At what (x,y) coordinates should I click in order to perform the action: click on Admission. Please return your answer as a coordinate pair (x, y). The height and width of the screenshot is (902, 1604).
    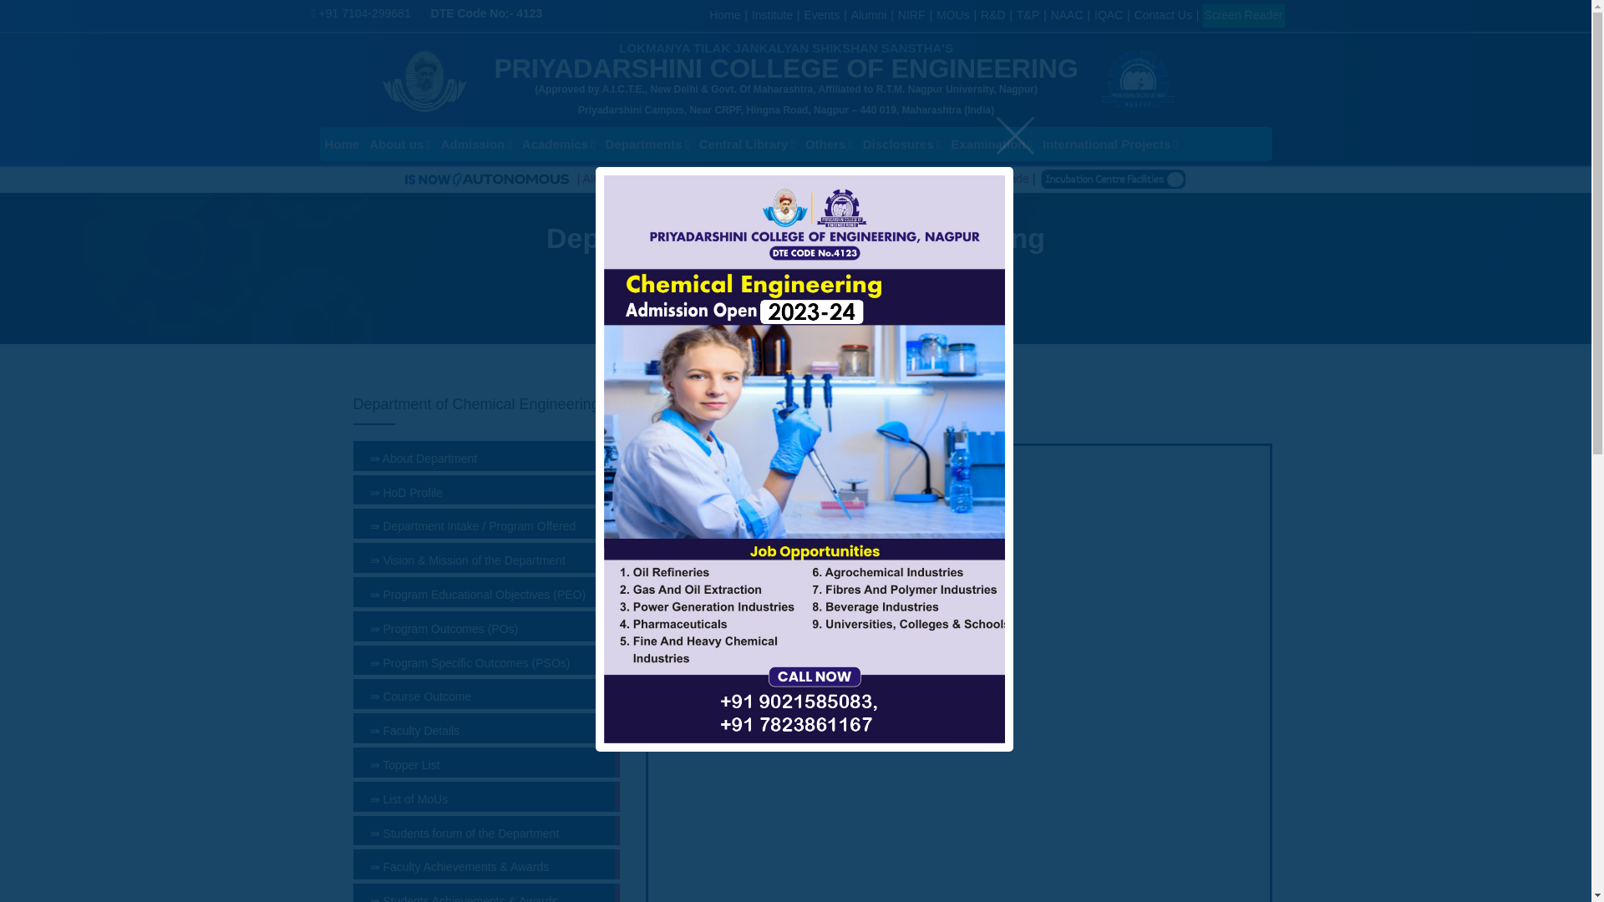
    Looking at the image, I should click on (476, 144).